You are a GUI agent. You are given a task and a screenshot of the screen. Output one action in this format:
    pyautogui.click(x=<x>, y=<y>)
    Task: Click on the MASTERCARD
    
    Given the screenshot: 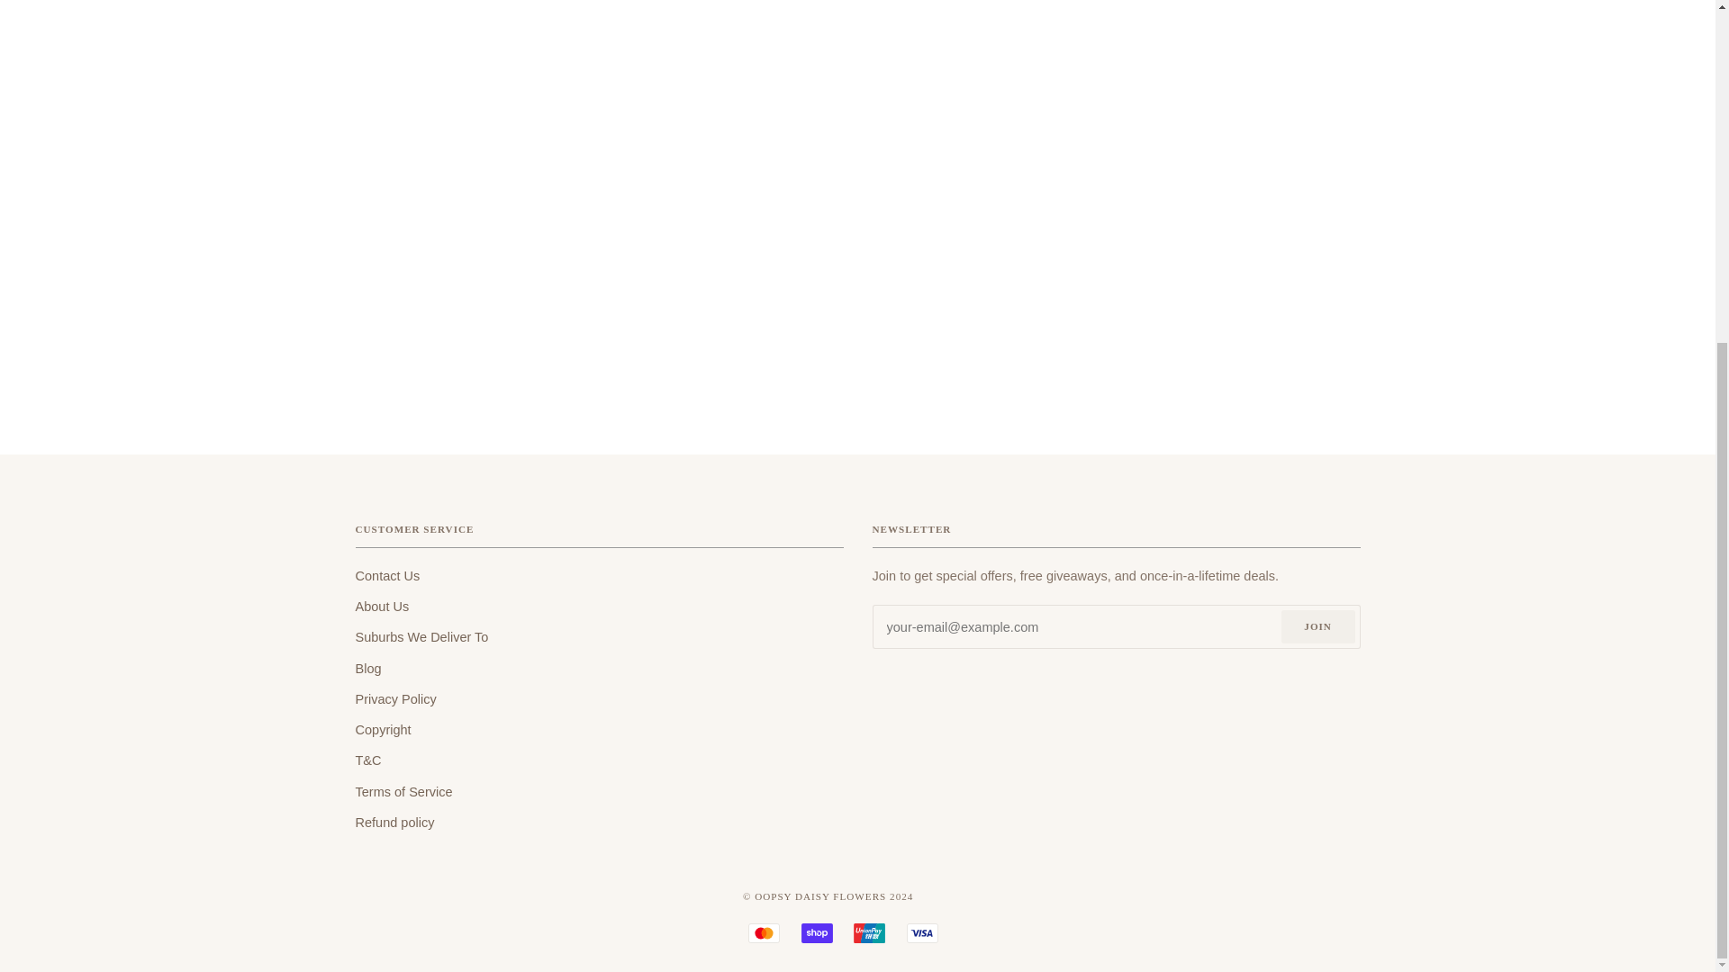 What is the action you would take?
    pyautogui.click(x=764, y=932)
    